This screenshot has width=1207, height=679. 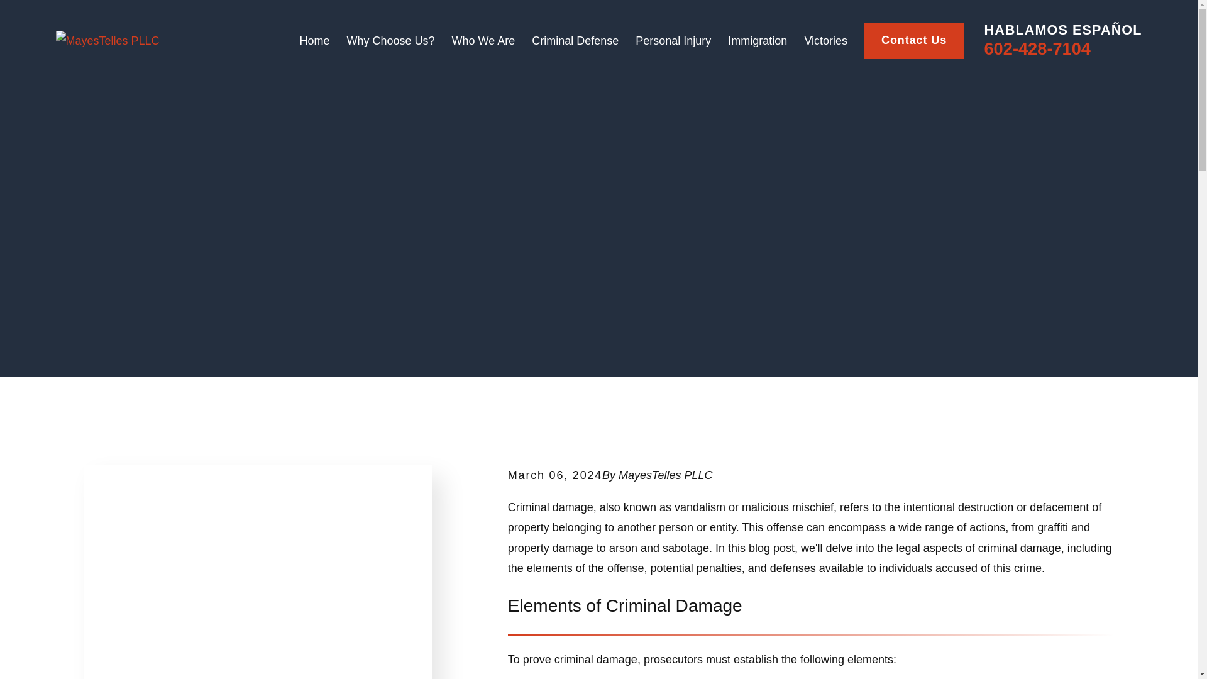 What do you see at coordinates (575, 41) in the screenshot?
I see `Criminal Defense` at bounding box center [575, 41].